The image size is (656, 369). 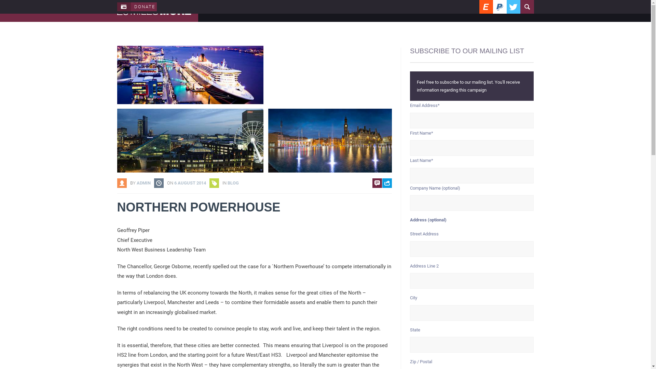 I want to click on ADMIN, so click(x=143, y=183).